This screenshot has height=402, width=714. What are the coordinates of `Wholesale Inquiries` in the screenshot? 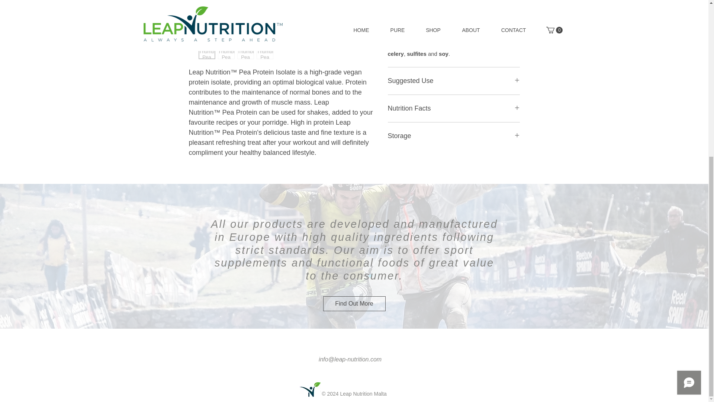 It's located at (267, 255).